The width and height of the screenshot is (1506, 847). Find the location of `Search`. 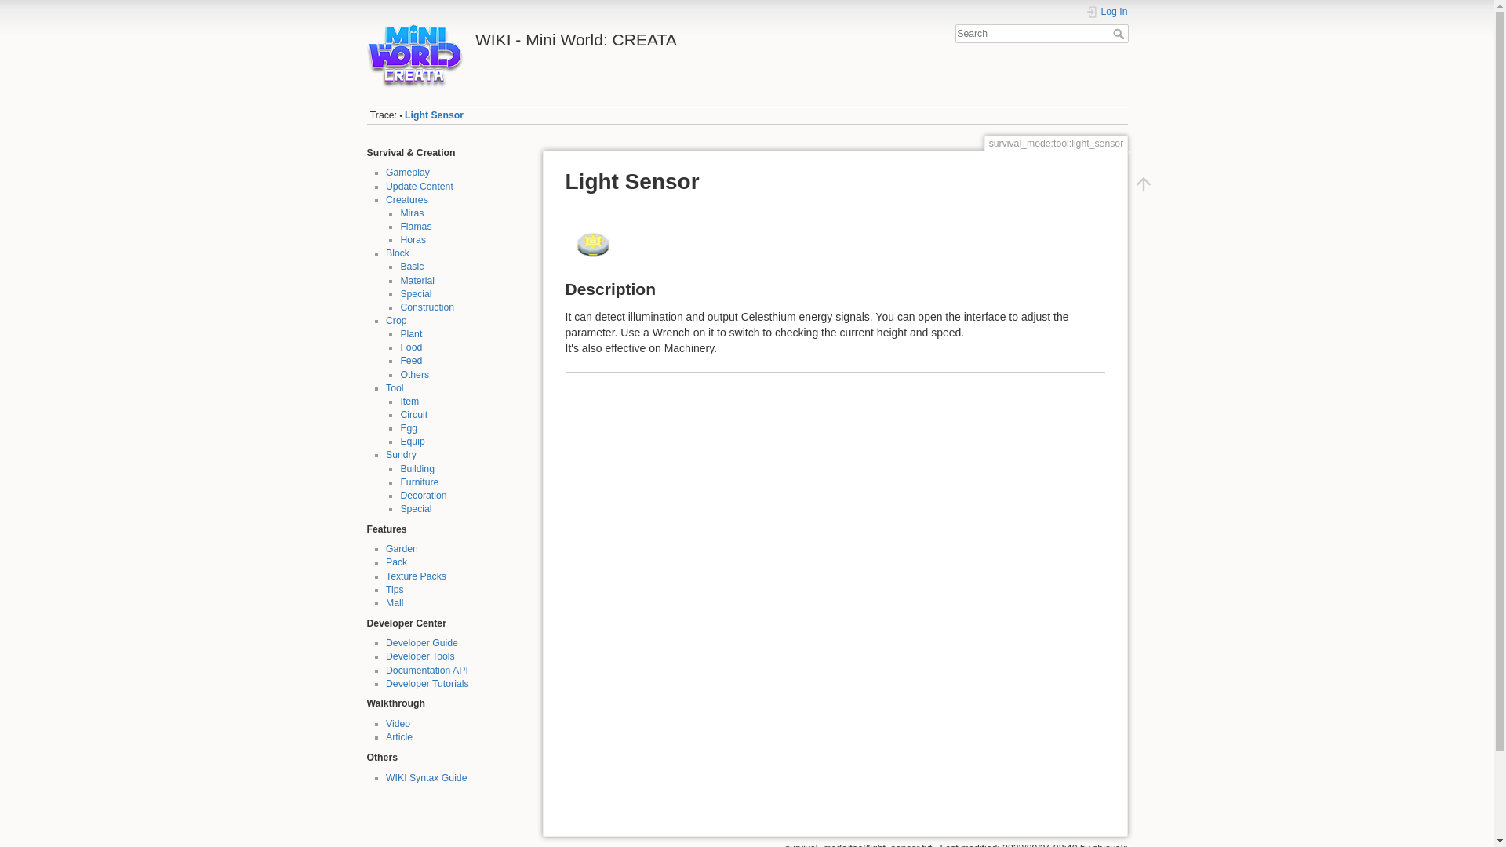

Search is located at coordinates (1119, 33).